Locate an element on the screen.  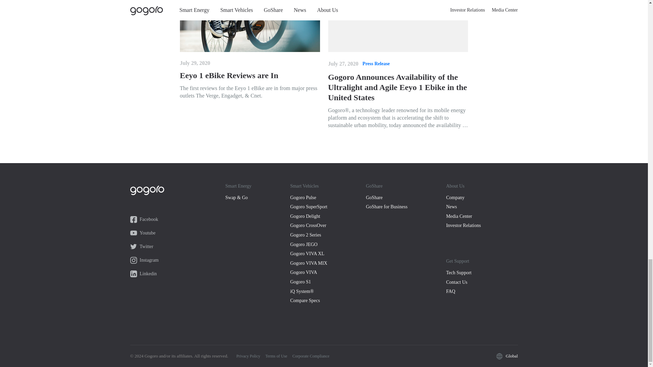
Eeyo 1 eBike Reviews are In is located at coordinates (250, 75).